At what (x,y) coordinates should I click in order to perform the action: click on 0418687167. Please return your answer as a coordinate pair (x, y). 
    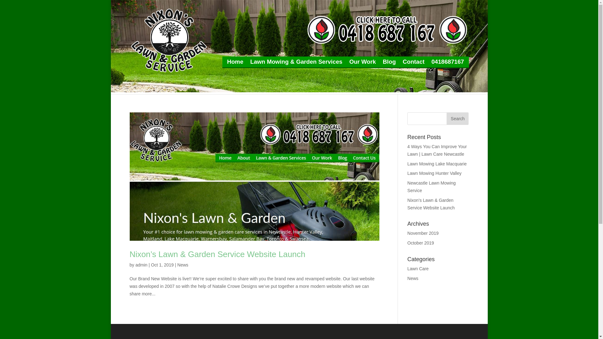
    Looking at the image, I should click on (448, 62).